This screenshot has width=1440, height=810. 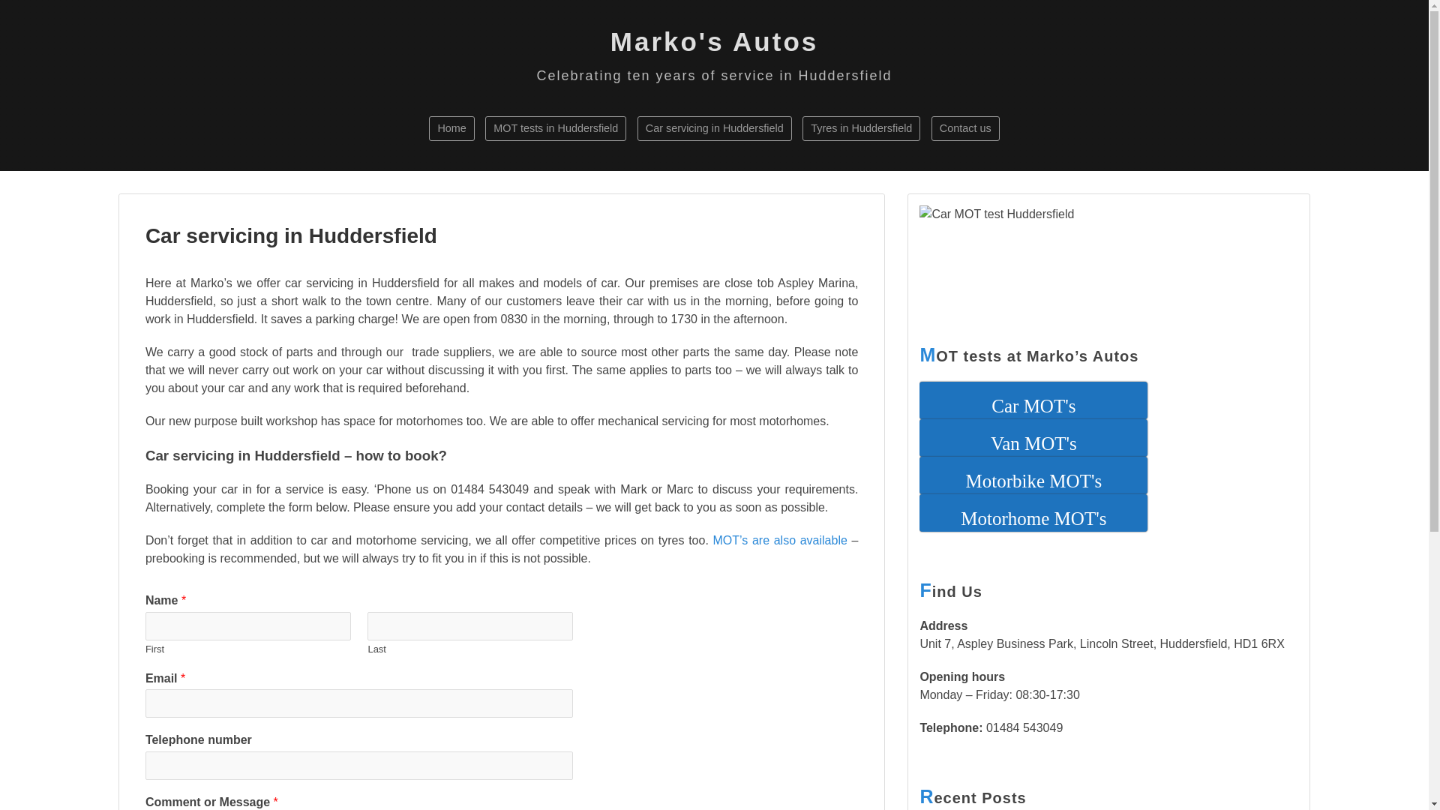 I want to click on Car servicing in Huddersfield, so click(x=715, y=127).